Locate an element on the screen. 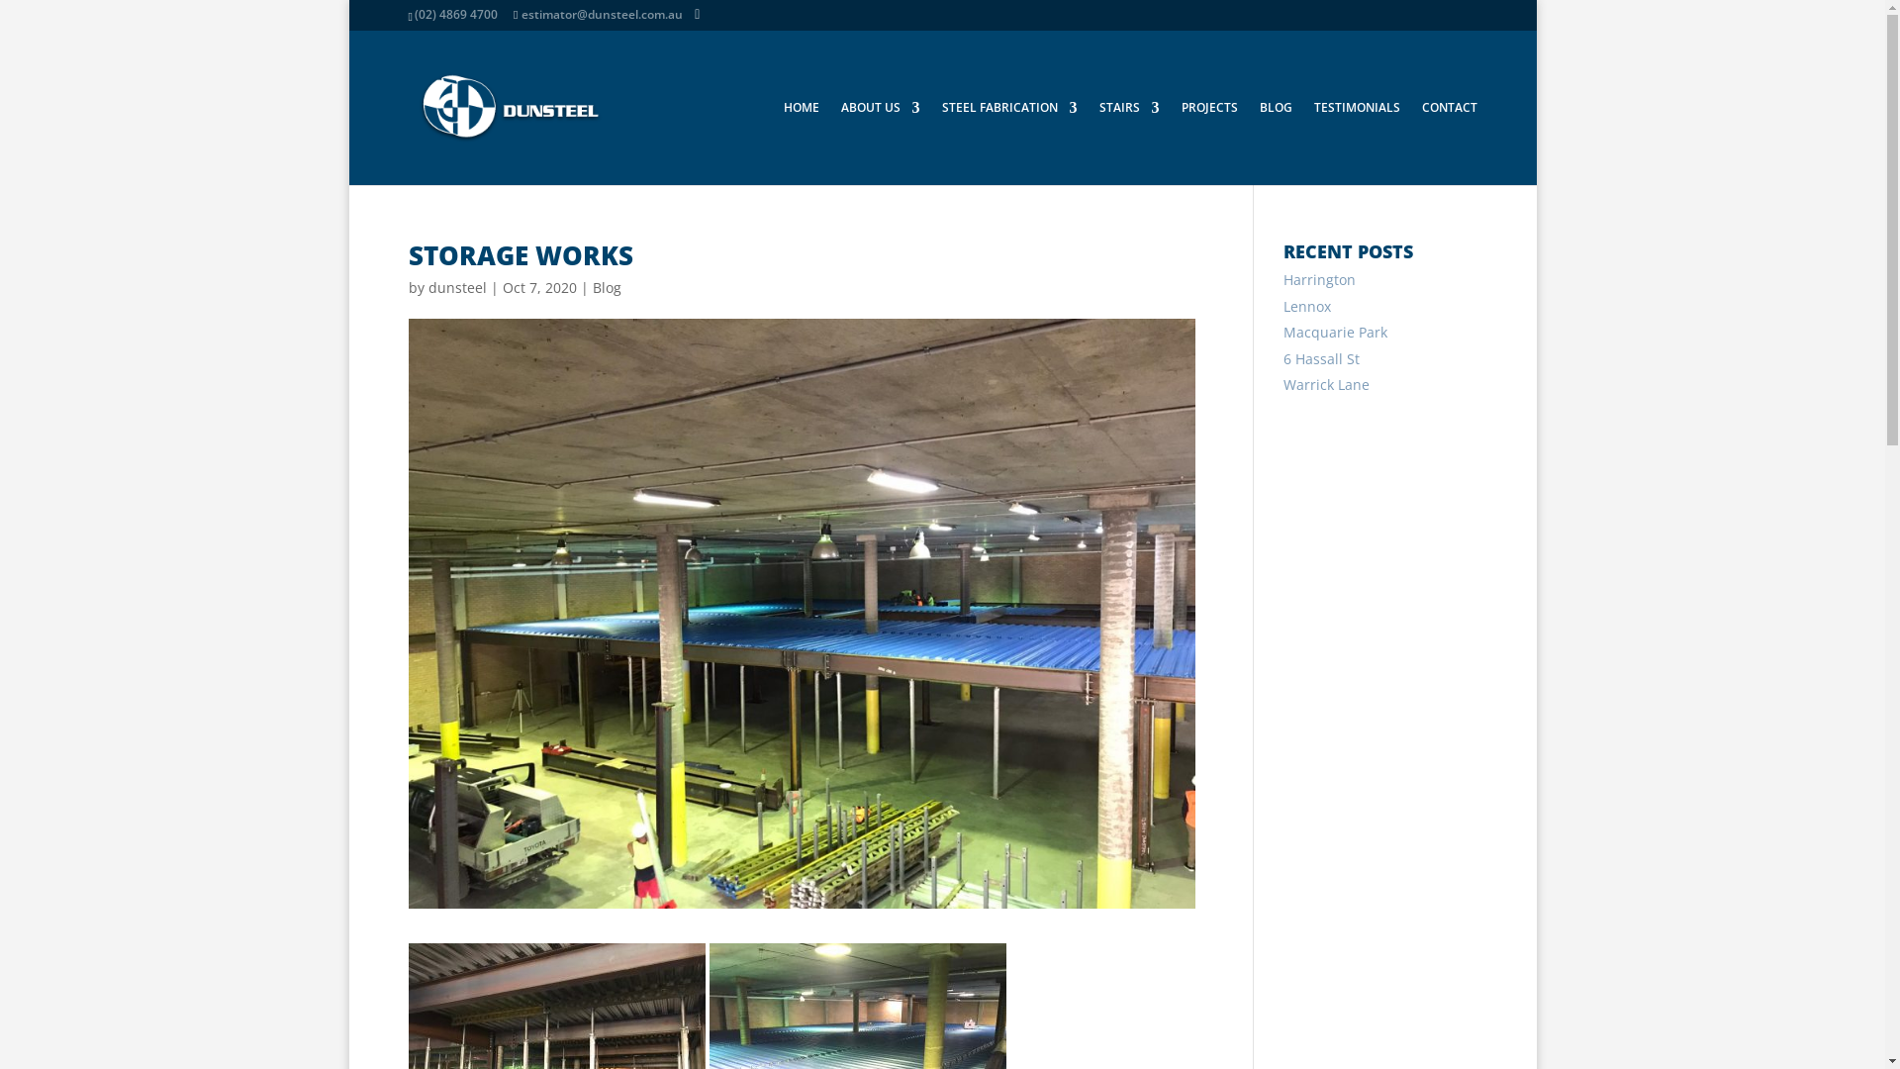 This screenshot has width=1900, height=1069. Harrington is located at coordinates (1320, 279).